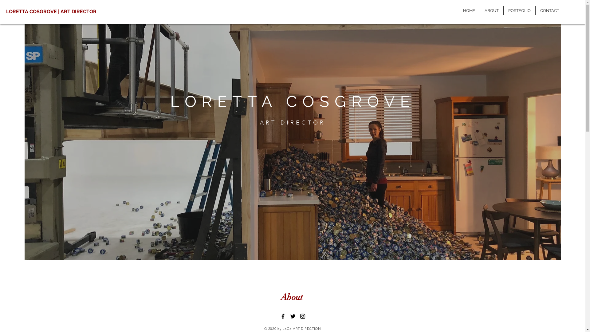 This screenshot has height=332, width=590. Describe the element at coordinates (61, 12) in the screenshot. I see `LORETTA COSGROVE | ART DIRECTOR` at that location.